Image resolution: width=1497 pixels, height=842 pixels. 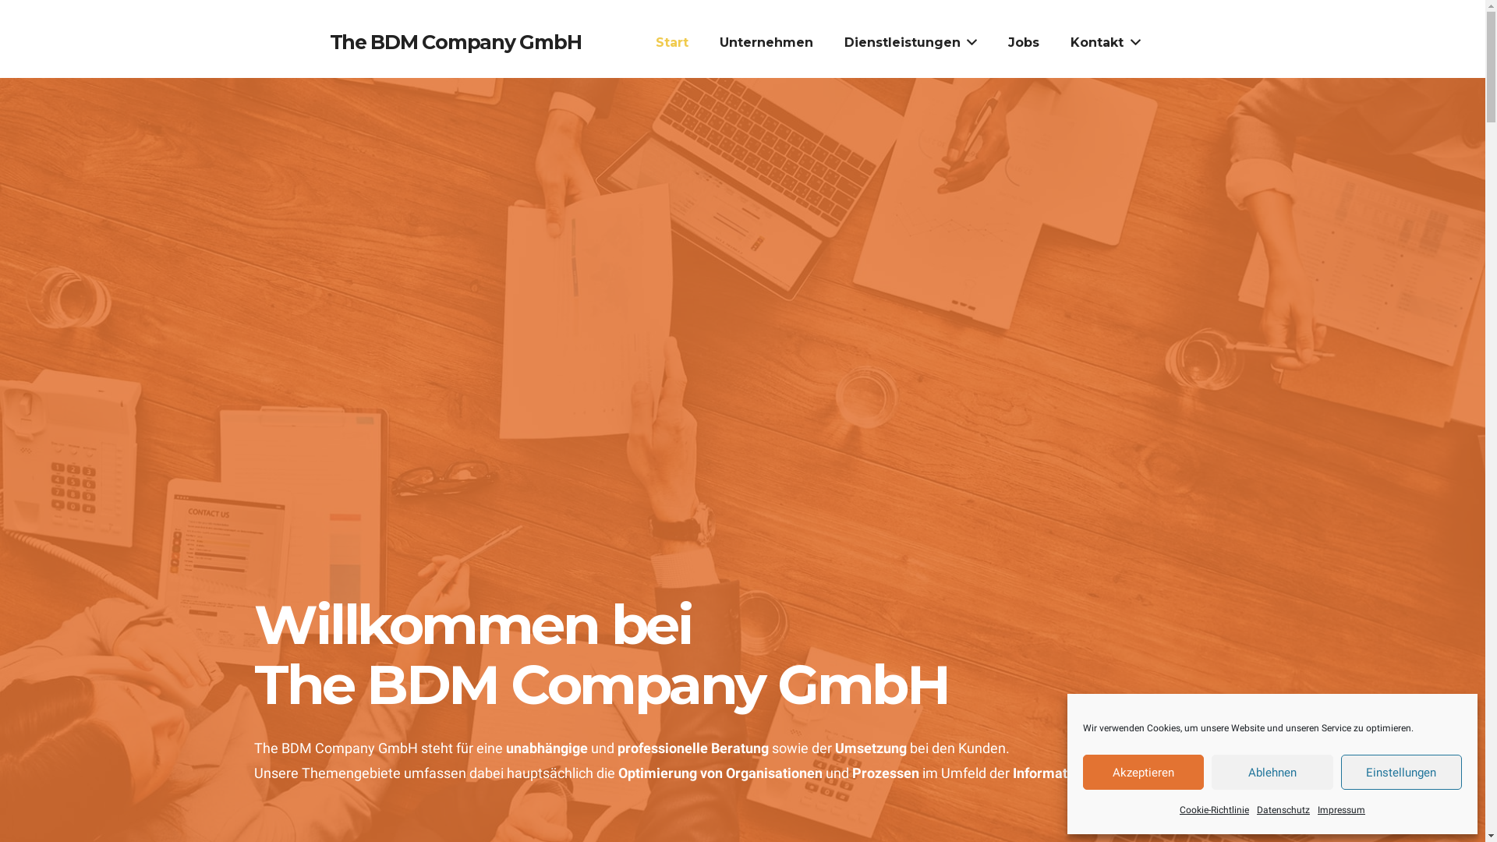 I want to click on Datenschutz, so click(x=1283, y=810).